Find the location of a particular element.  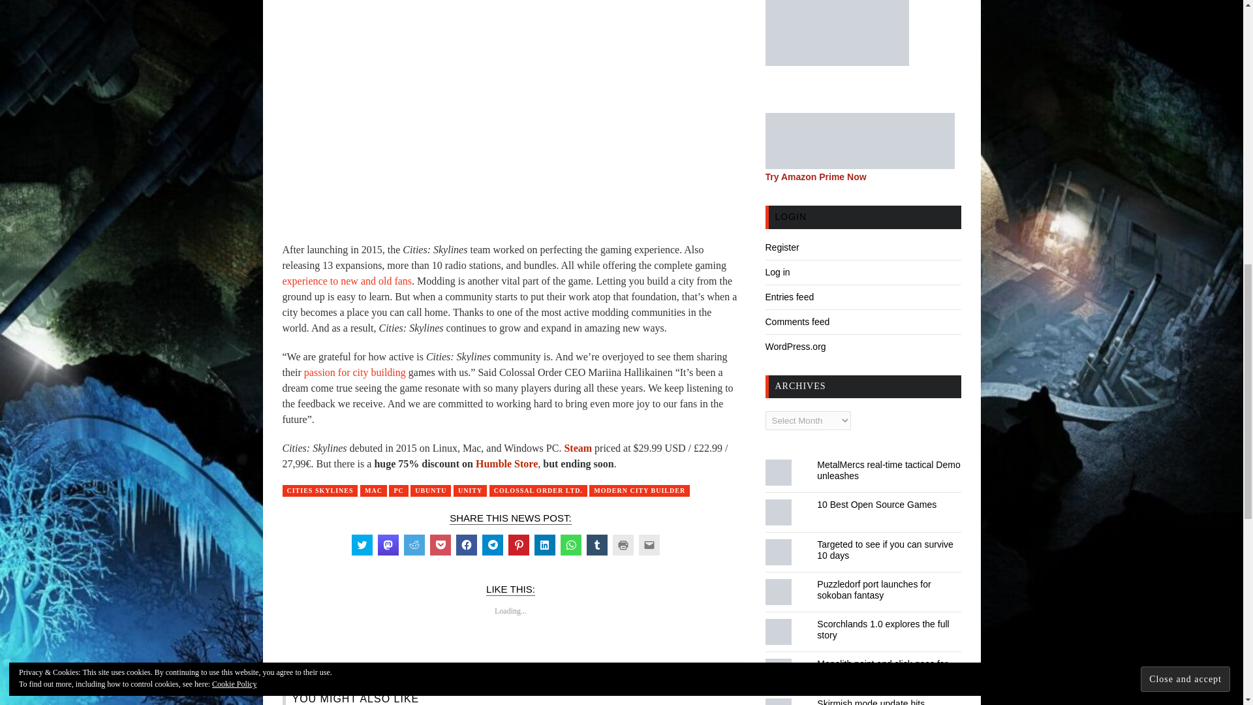

Click to share on WhatsApp is located at coordinates (570, 544).